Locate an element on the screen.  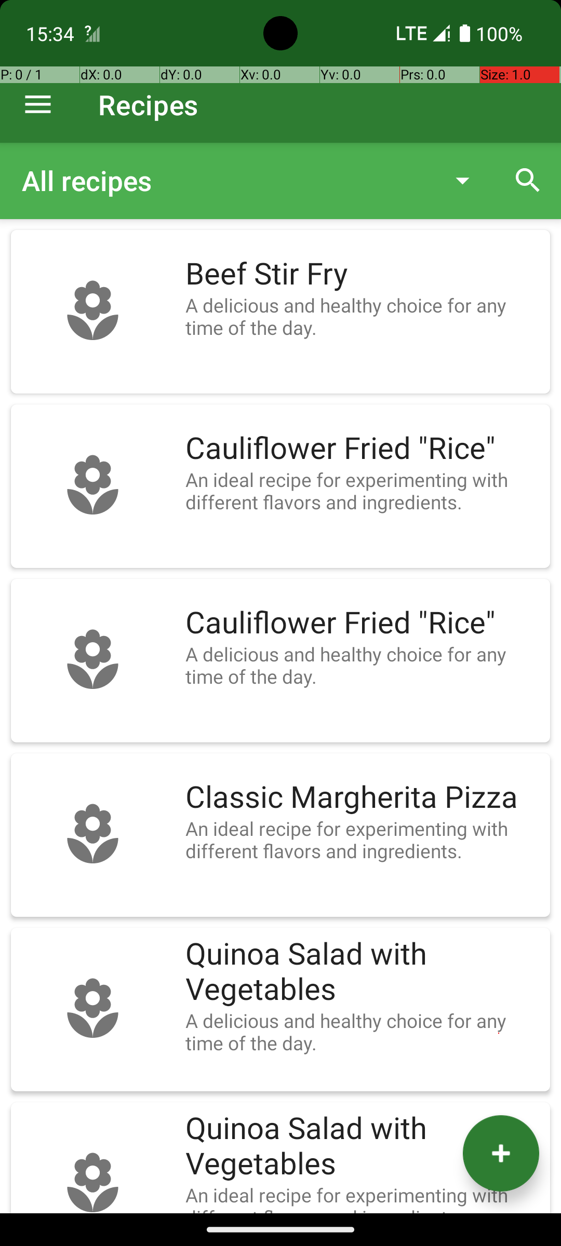
Quinoa Salad with Vegetables is located at coordinates (363, 972).